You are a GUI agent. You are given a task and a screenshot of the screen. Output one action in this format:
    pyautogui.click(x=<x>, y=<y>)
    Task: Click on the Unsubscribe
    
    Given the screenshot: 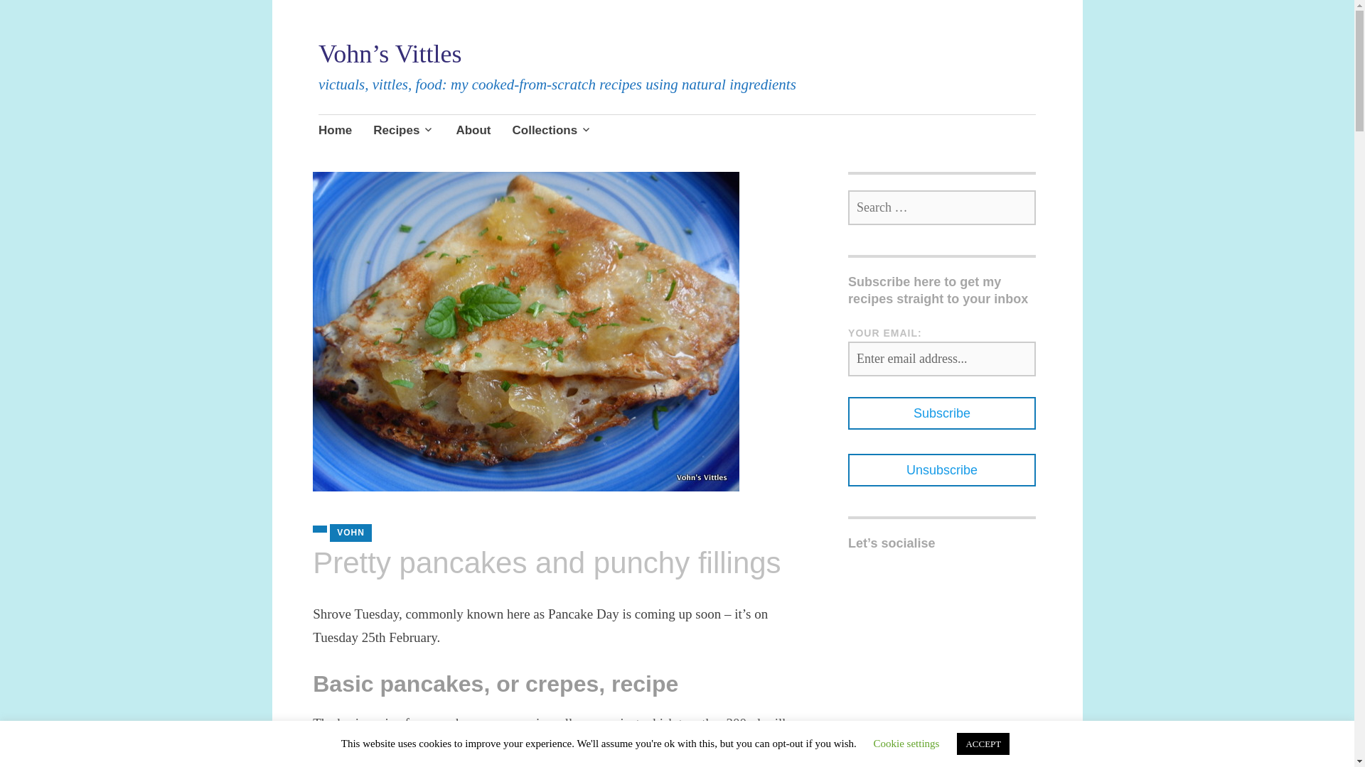 What is the action you would take?
    pyautogui.click(x=941, y=470)
    